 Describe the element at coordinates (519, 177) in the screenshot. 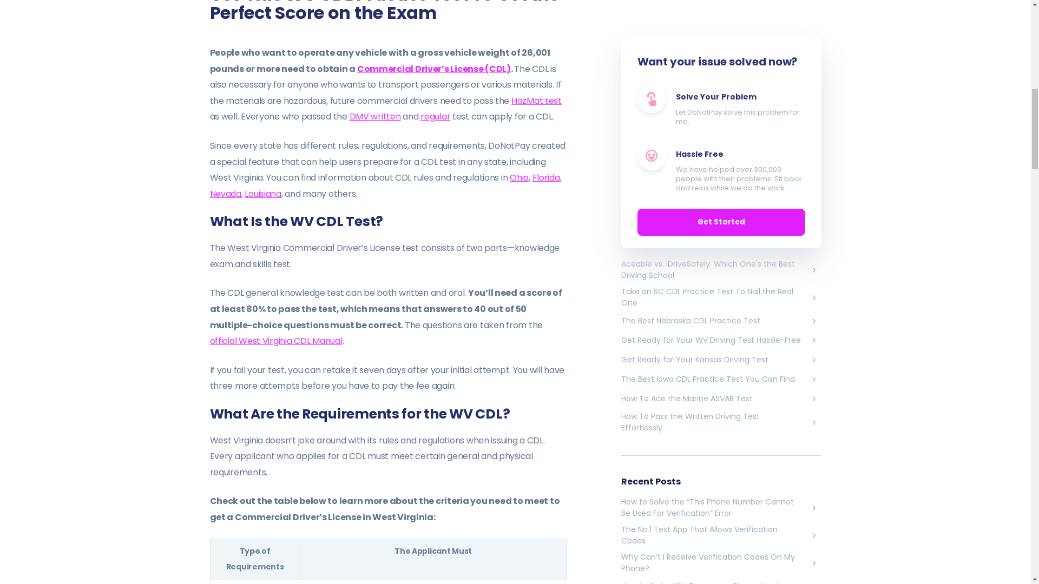

I see `Ohio` at that location.